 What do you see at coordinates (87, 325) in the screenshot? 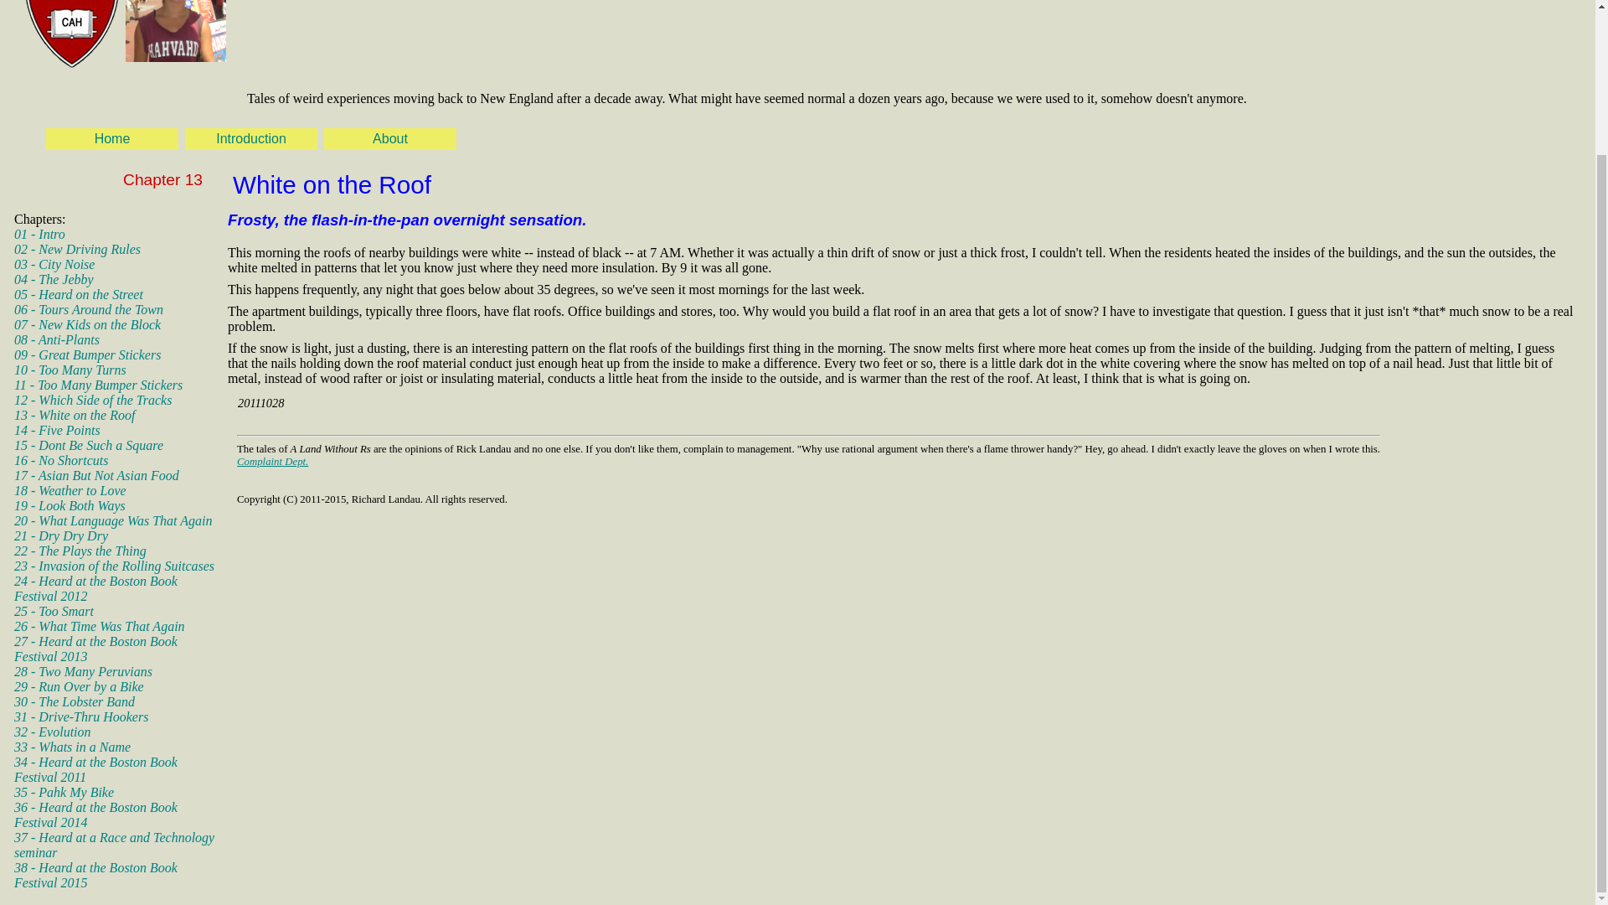
I see `07 - New Kids on the Block` at bounding box center [87, 325].